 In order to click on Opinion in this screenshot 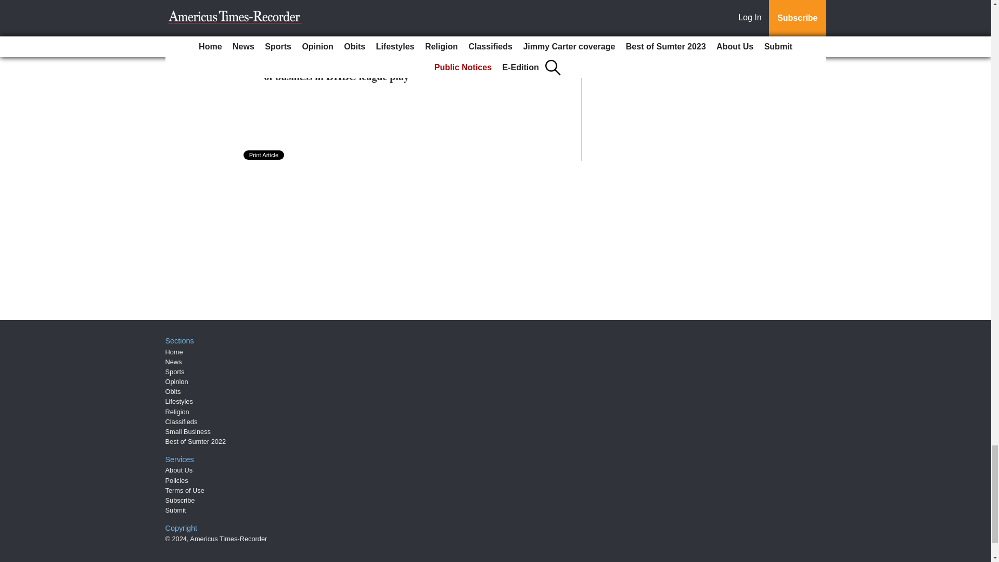, I will do `click(177, 381)`.